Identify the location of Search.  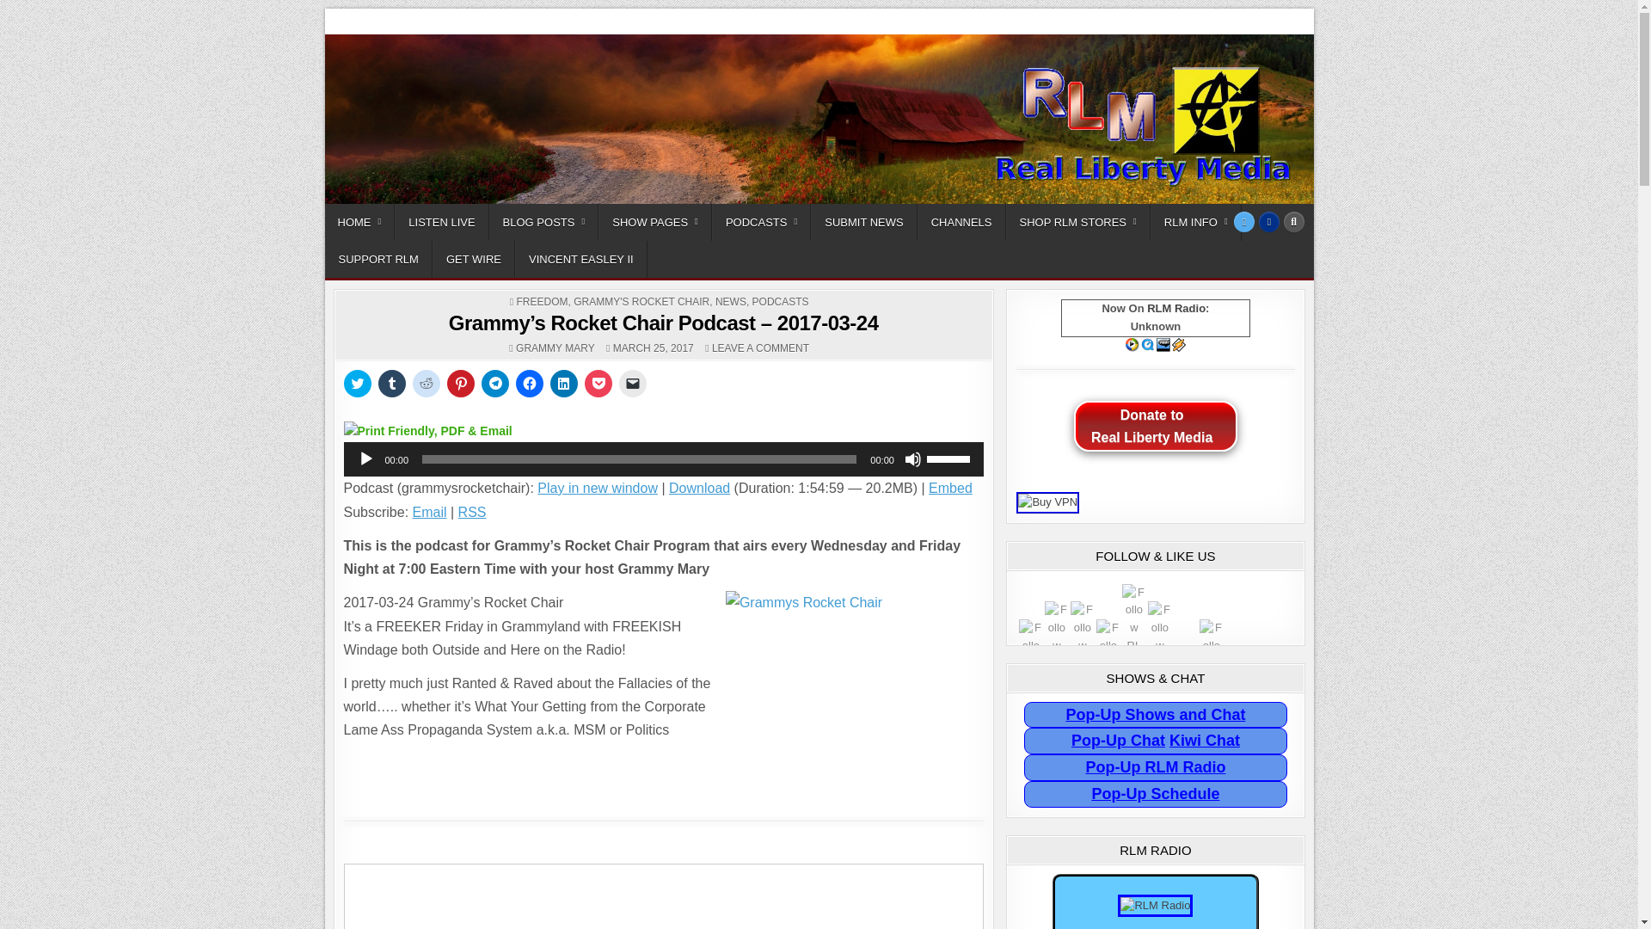
(1293, 221).